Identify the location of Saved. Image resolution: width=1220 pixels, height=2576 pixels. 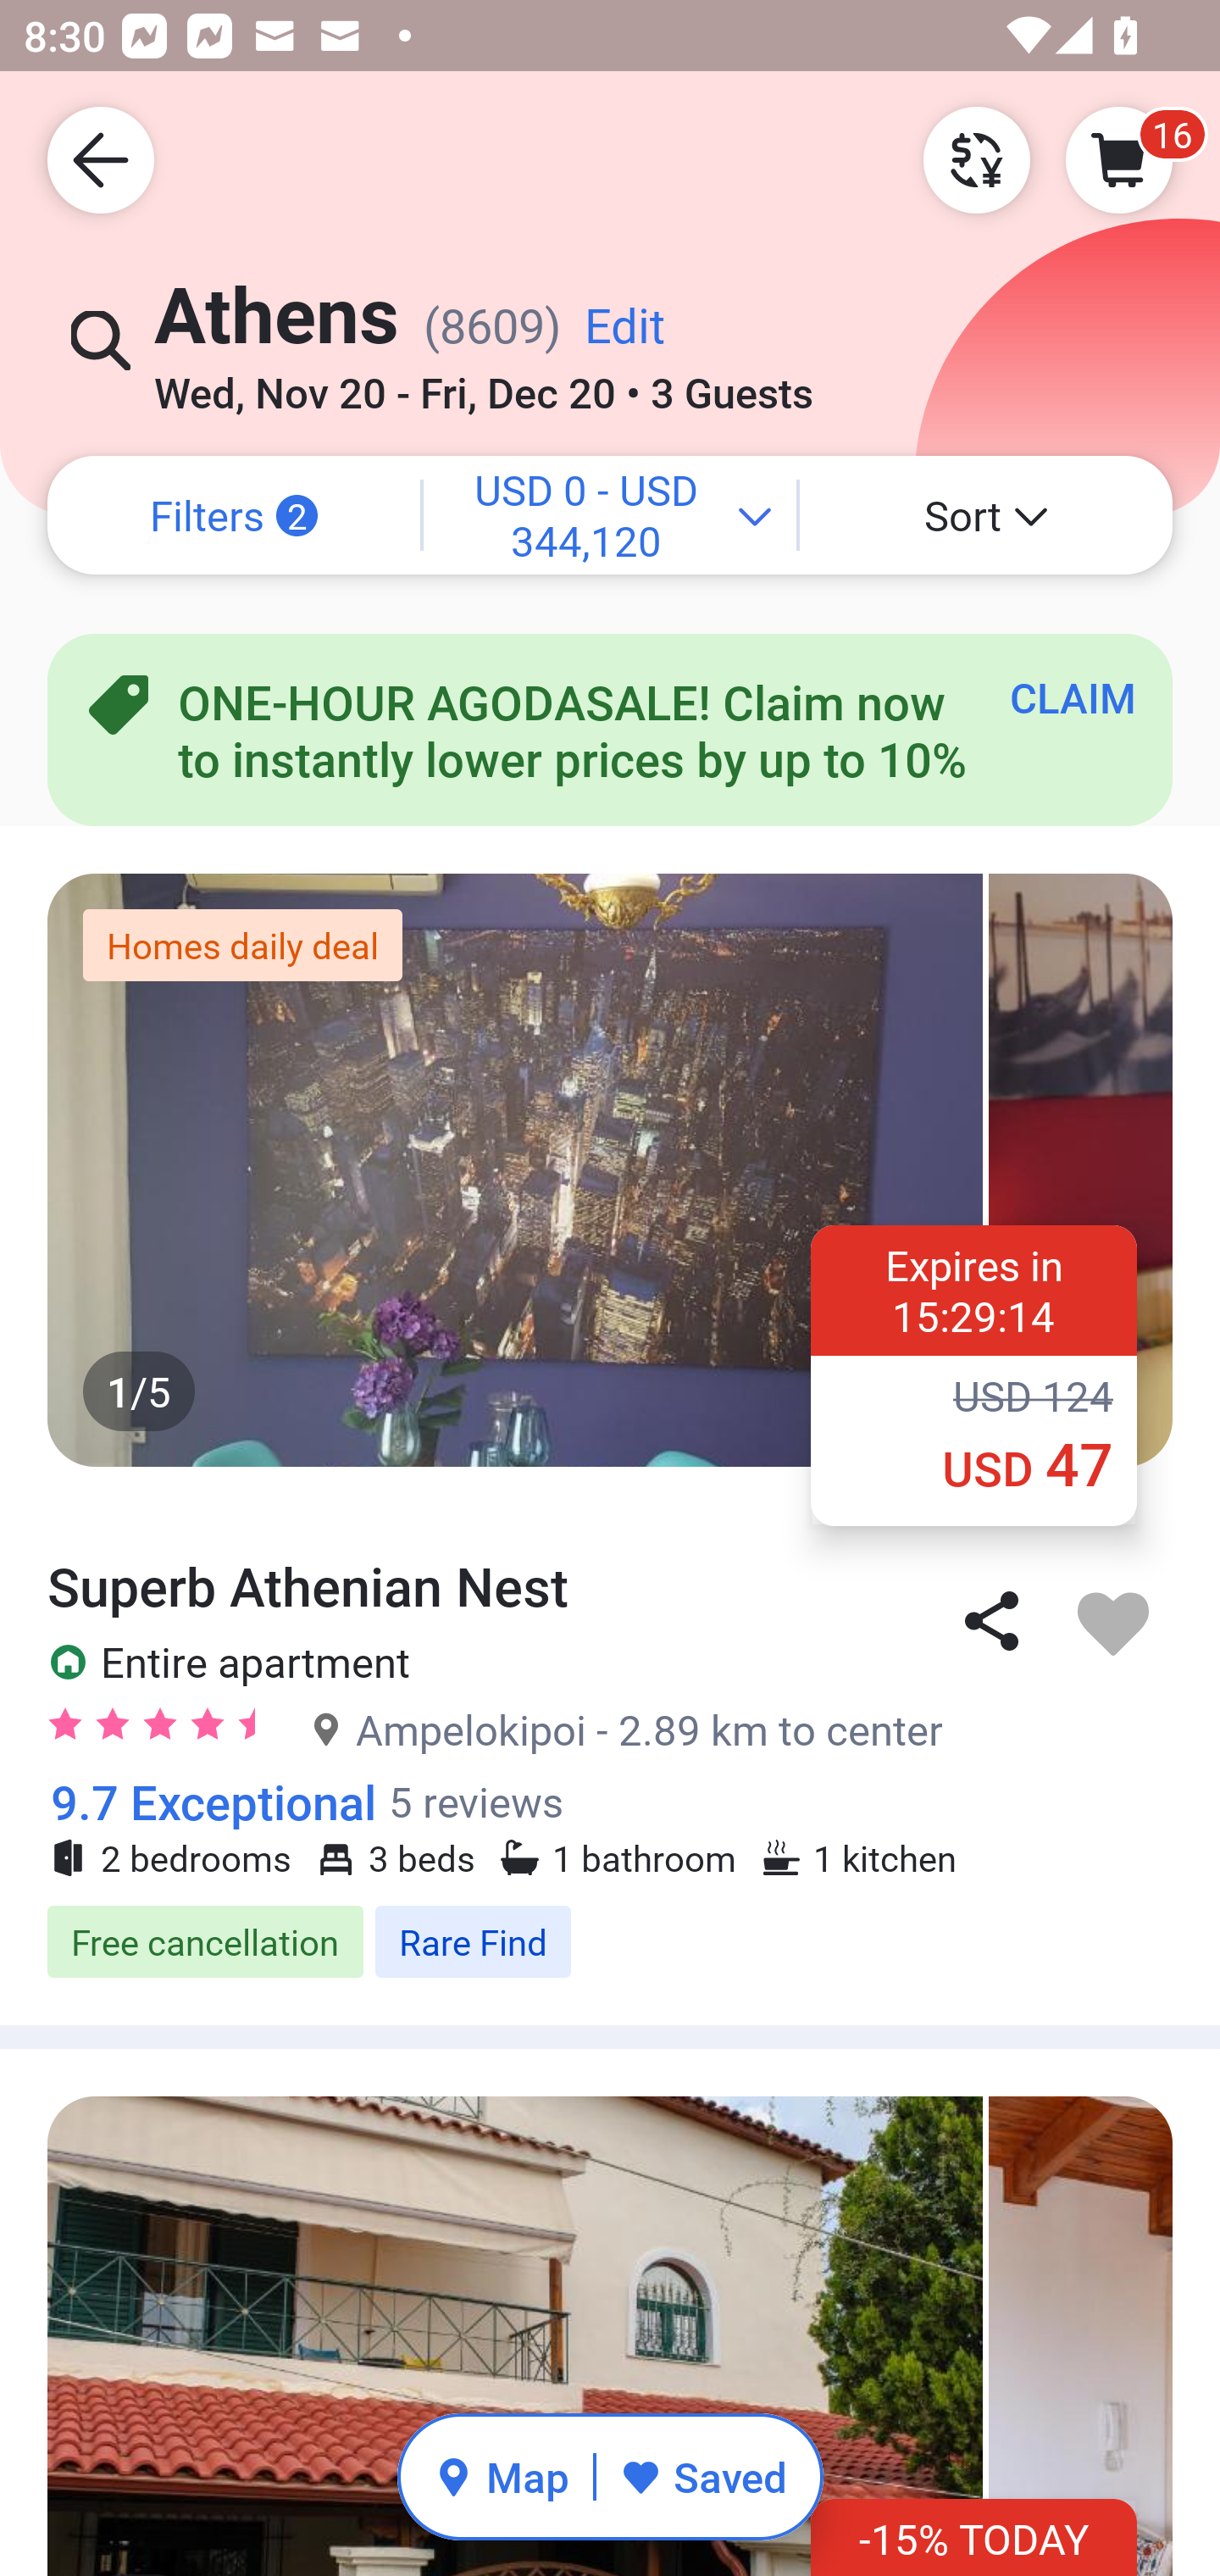
(703, 2476).